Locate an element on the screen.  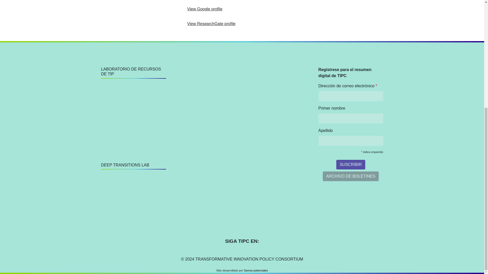
Somos potenciales is located at coordinates (256, 270).